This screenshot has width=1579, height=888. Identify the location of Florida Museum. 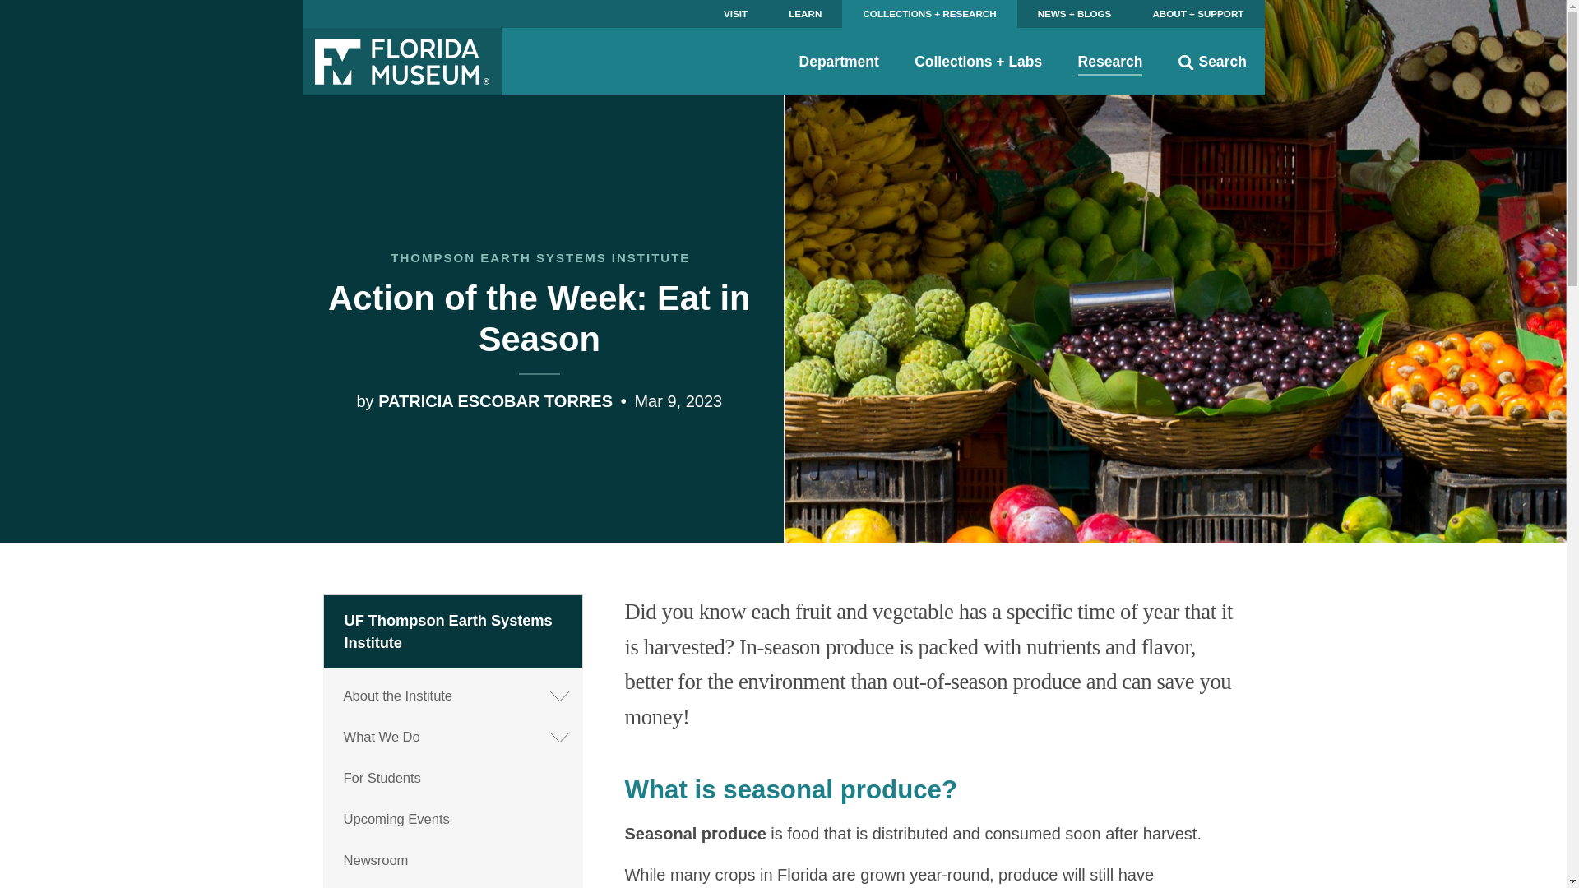
(402, 61).